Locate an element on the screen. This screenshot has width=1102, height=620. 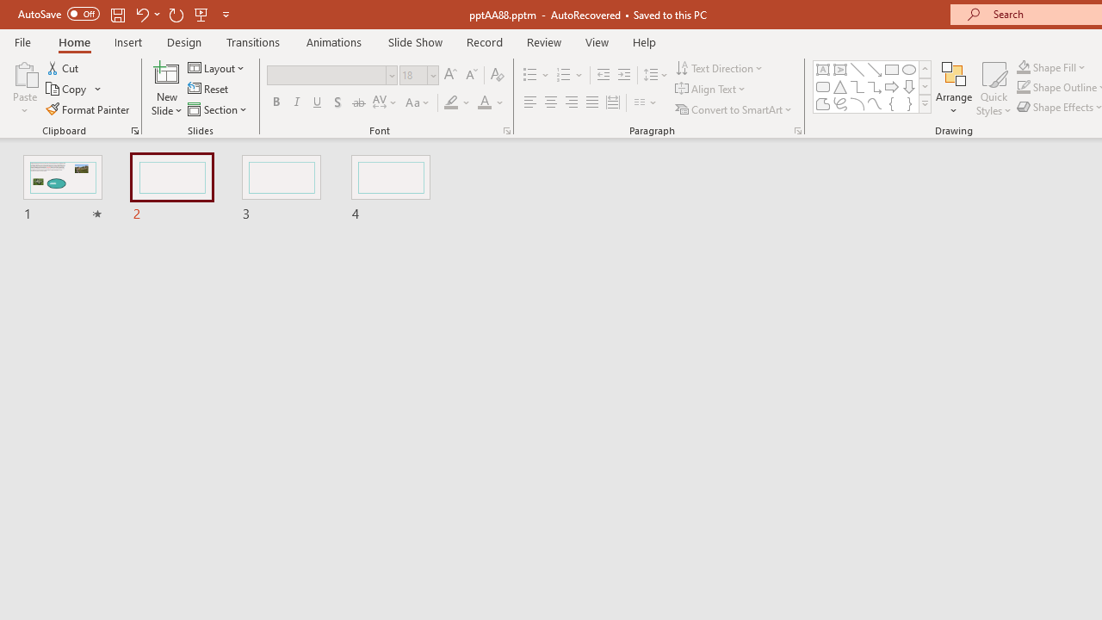
Line is located at coordinates (857, 69).